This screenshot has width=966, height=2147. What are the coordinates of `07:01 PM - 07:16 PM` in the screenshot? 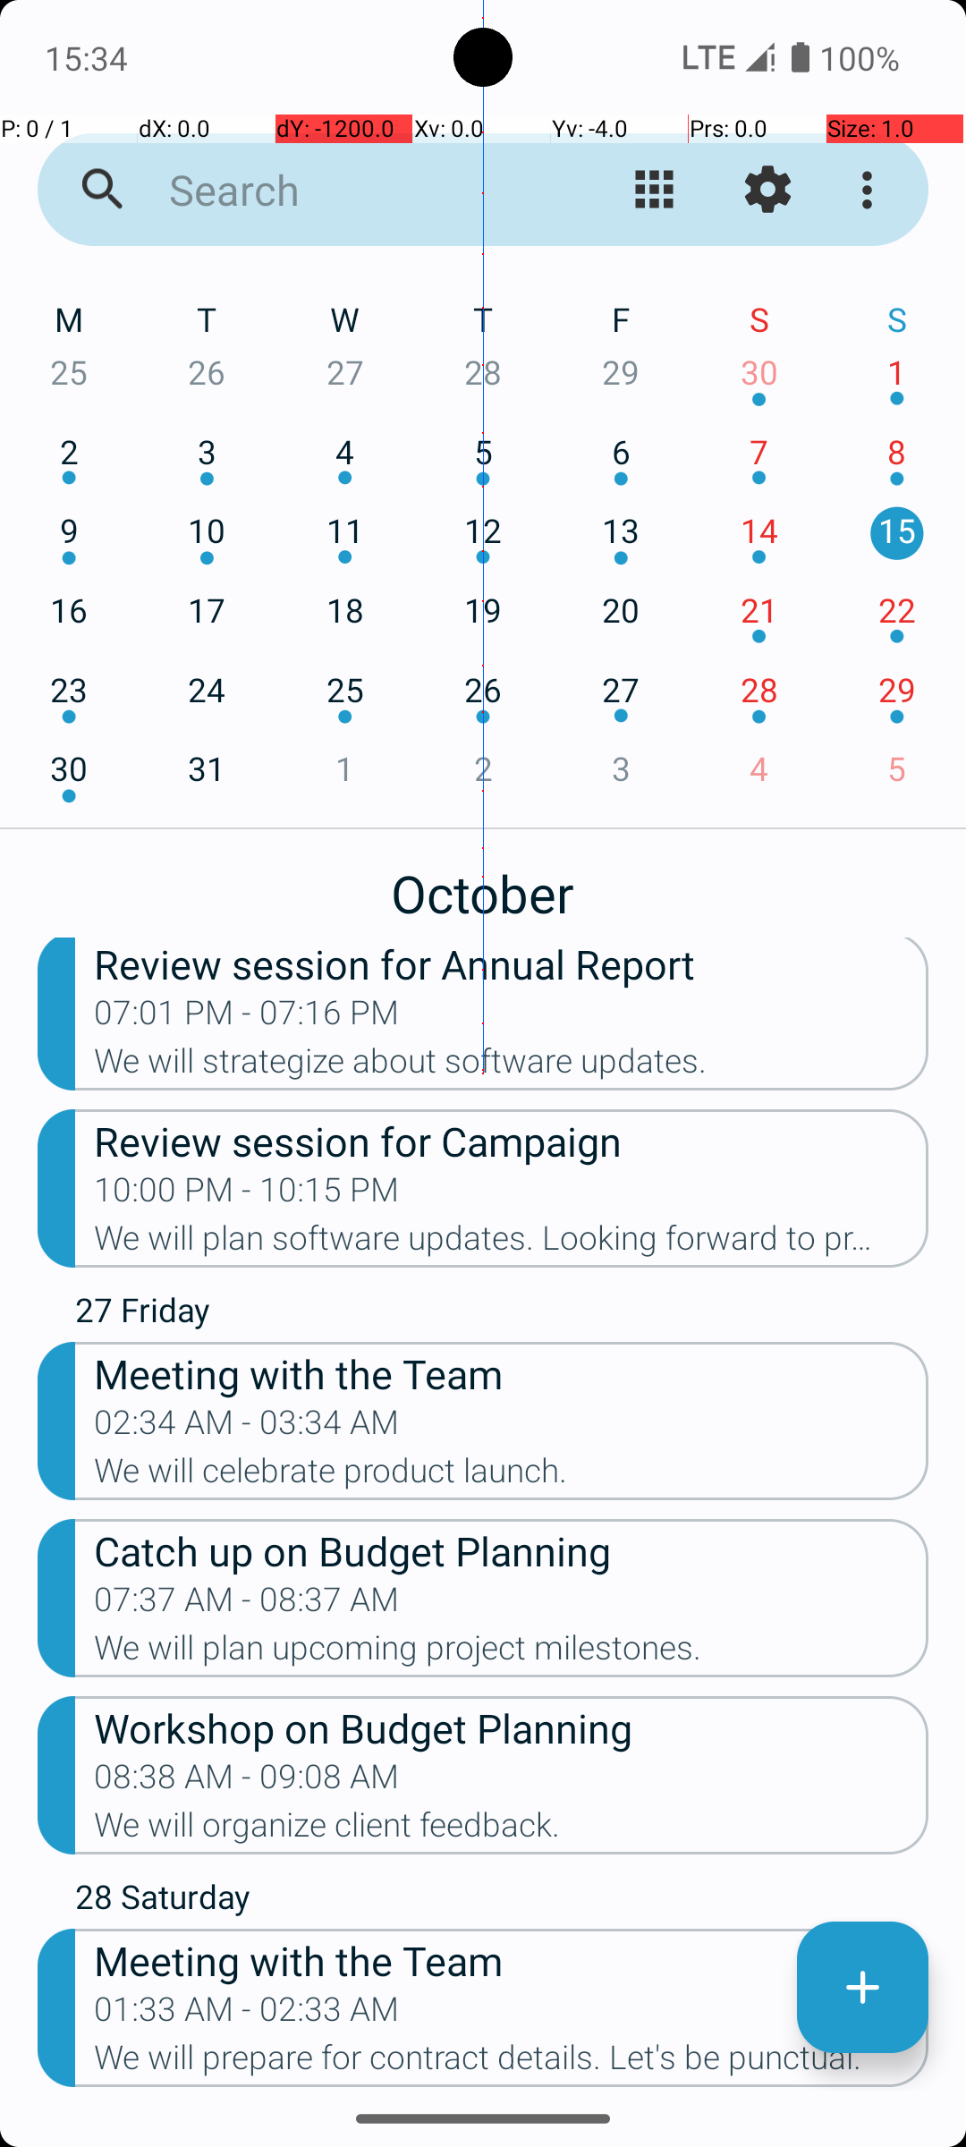 It's located at (247, 1018).